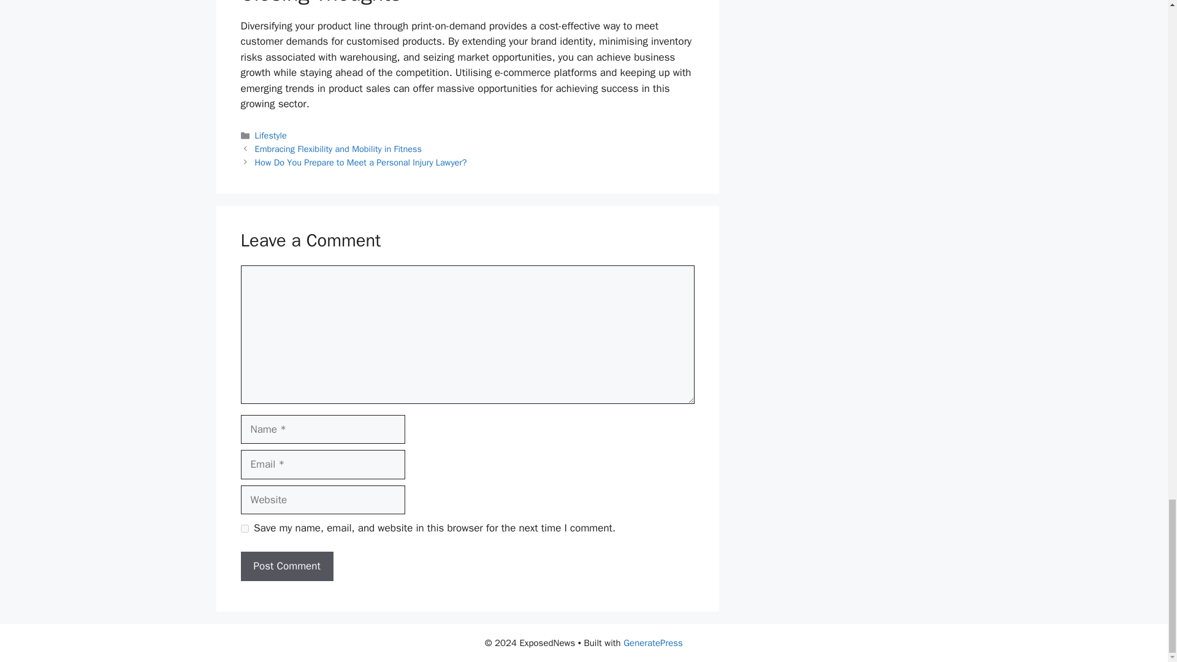 The width and height of the screenshot is (1177, 662). I want to click on How Do You Prepare to Meet a Personal Injury Lawyer?, so click(361, 162).